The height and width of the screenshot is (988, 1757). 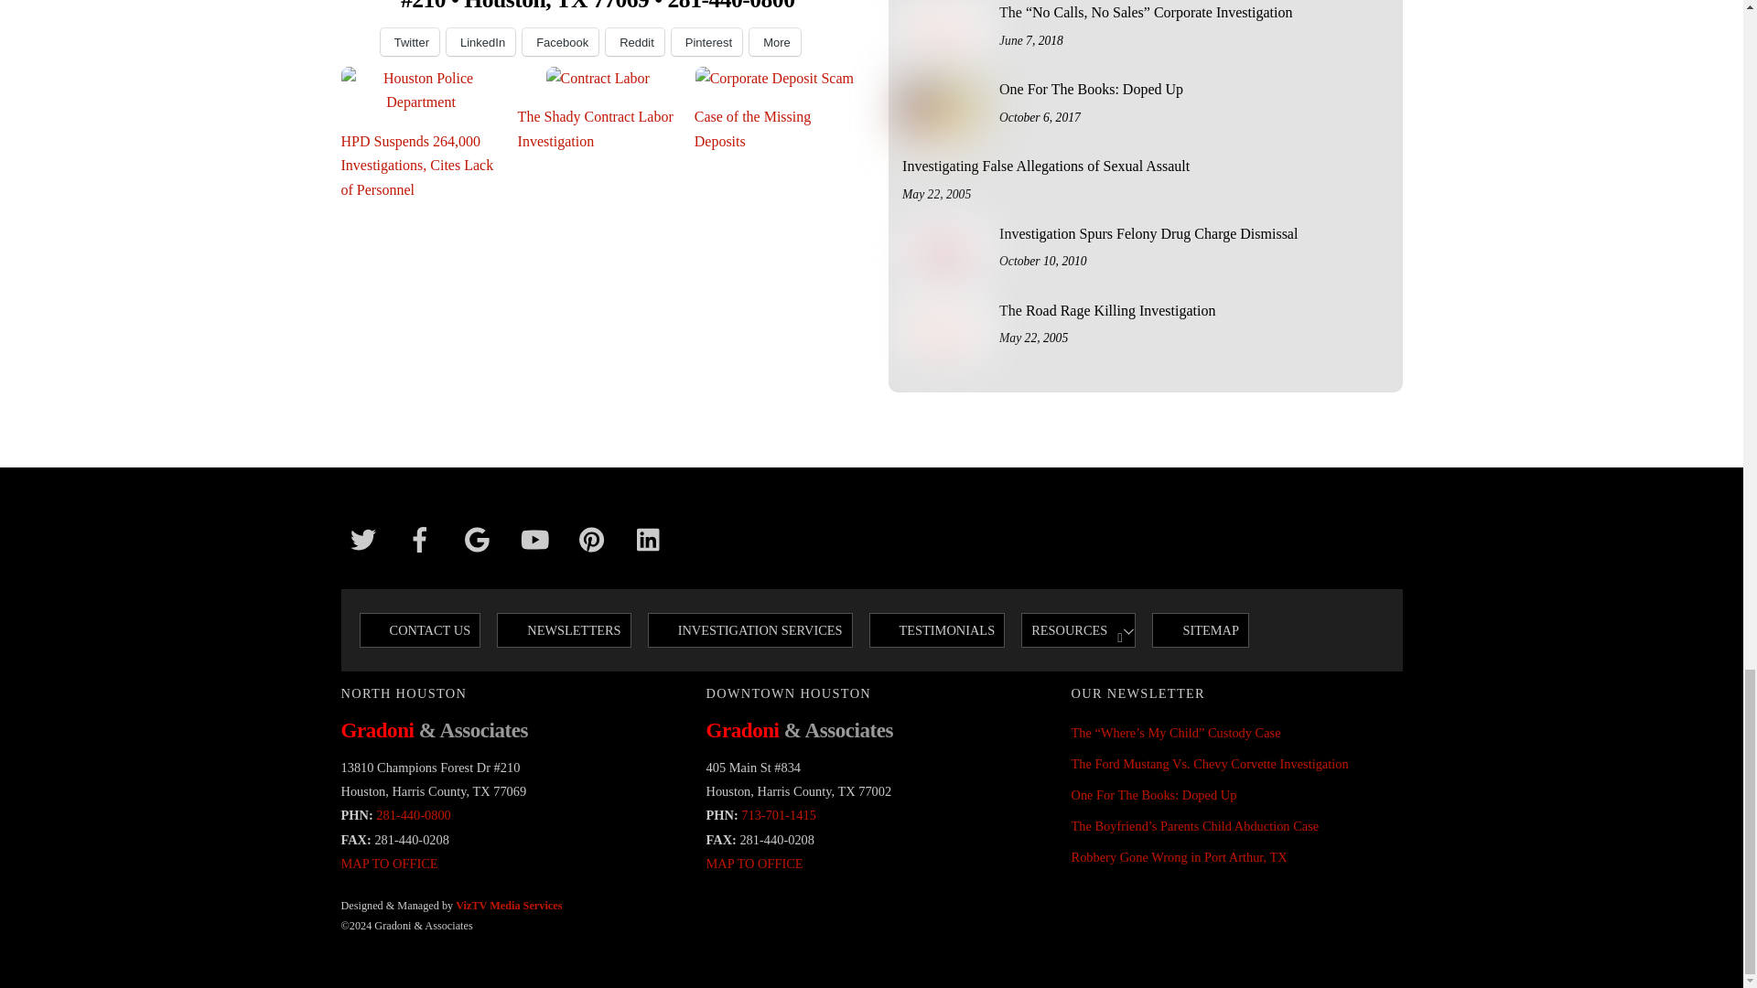 What do you see at coordinates (480, 42) in the screenshot?
I see `Click to share on LinkedIn` at bounding box center [480, 42].